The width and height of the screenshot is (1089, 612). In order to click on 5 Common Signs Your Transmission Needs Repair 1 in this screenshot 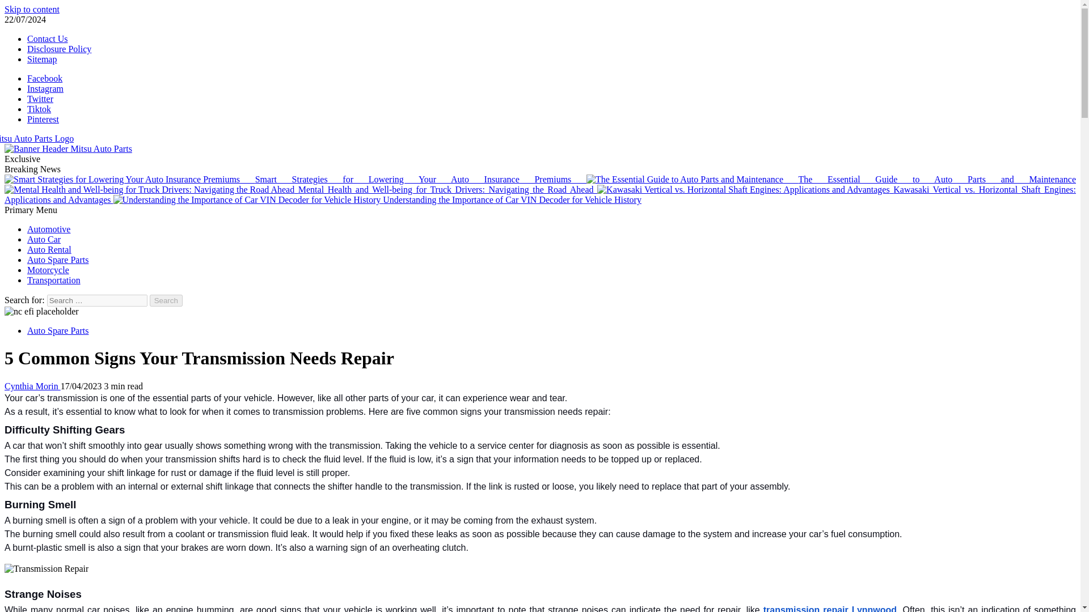, I will do `click(41, 312)`.